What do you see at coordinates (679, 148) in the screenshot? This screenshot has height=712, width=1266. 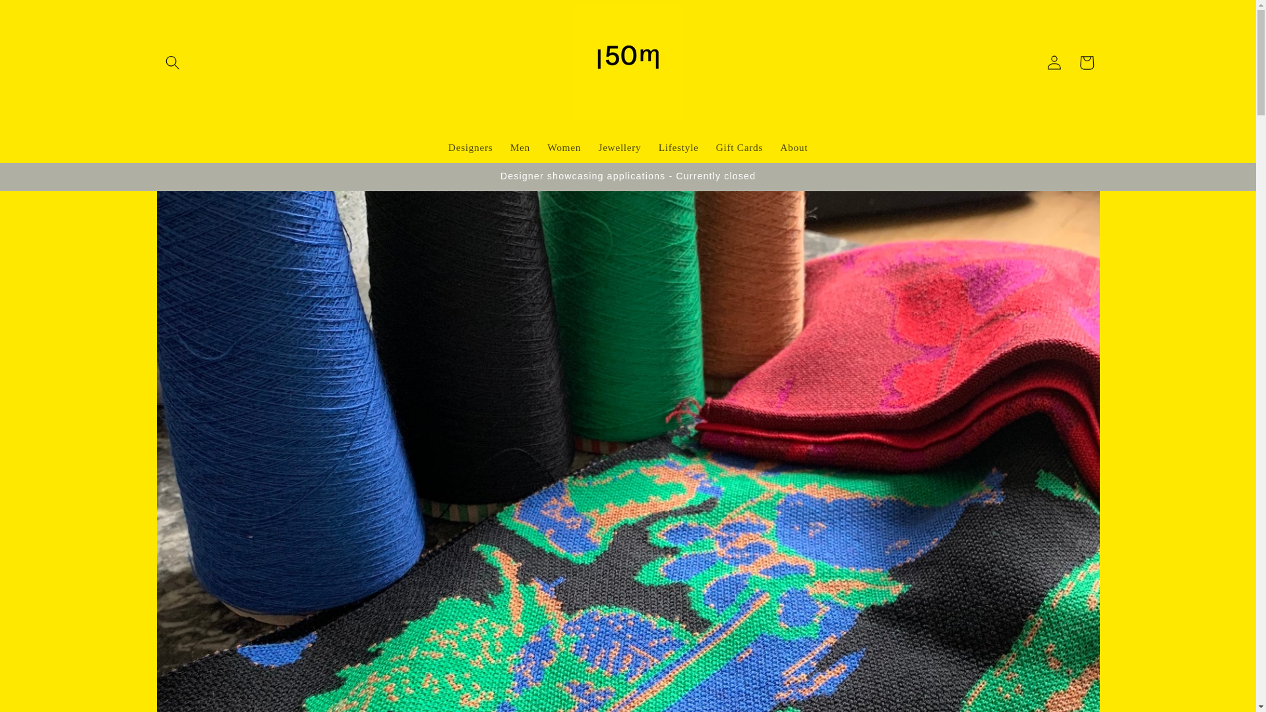 I see `Lifestyle` at bounding box center [679, 148].